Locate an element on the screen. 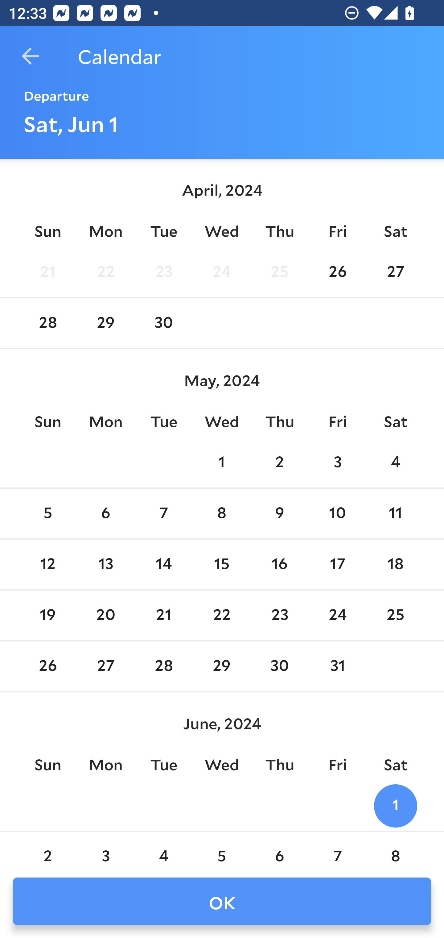 Image resolution: width=444 pixels, height=938 pixels. 25 is located at coordinates (395, 615).